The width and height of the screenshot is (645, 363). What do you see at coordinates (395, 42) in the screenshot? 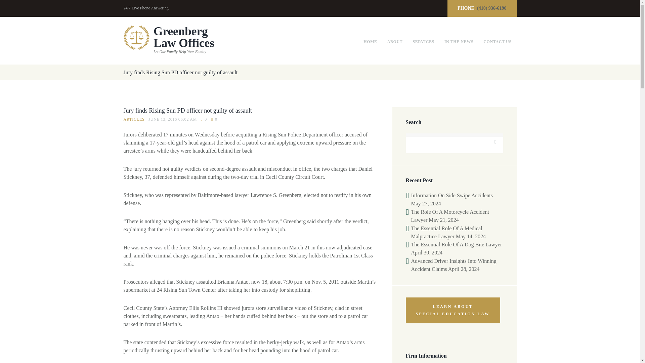
I see `HOME` at bounding box center [395, 42].